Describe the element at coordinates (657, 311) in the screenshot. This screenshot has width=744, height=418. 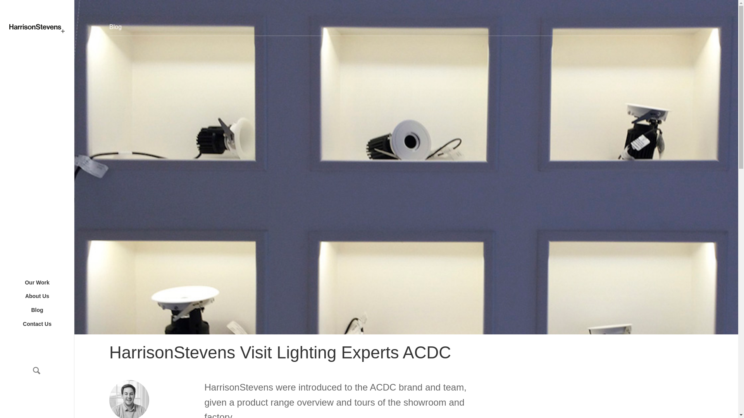
I see `Linkedin` at that location.